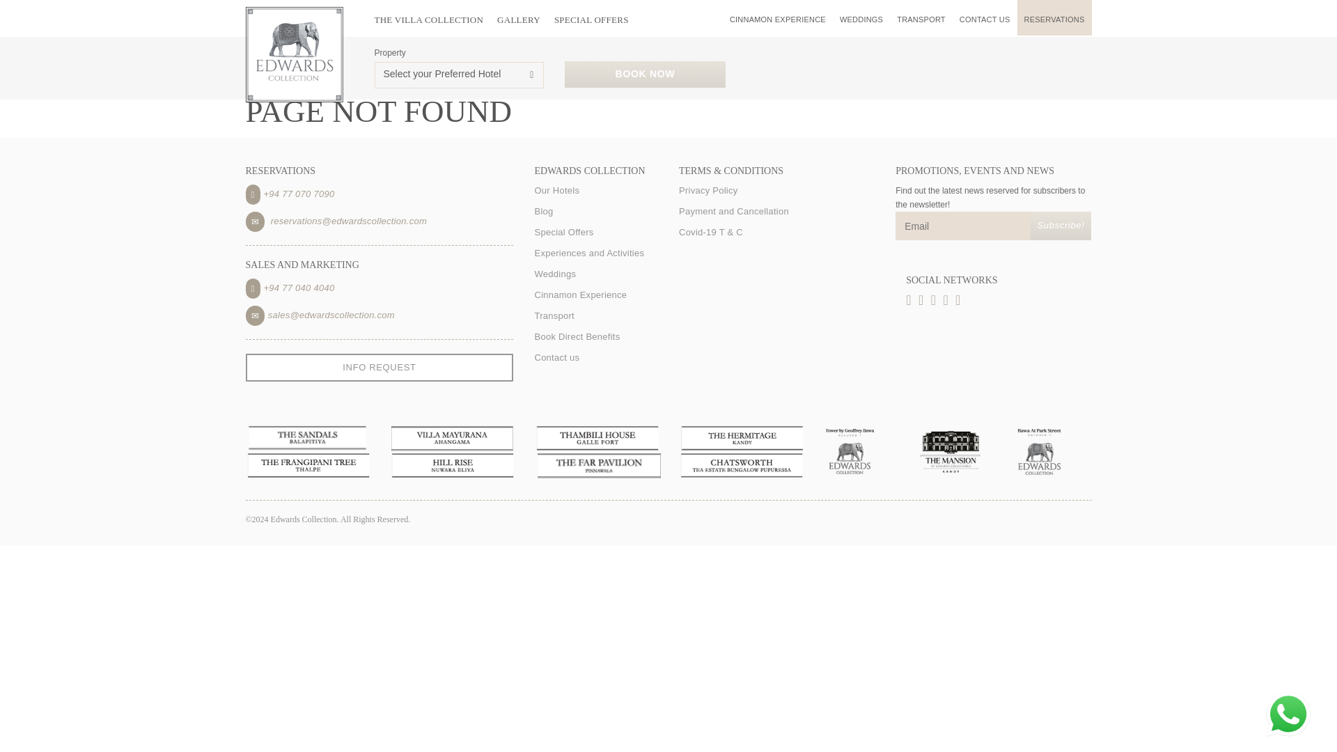 This screenshot has height=752, width=1337. I want to click on Photo Gallery, so click(518, 19).